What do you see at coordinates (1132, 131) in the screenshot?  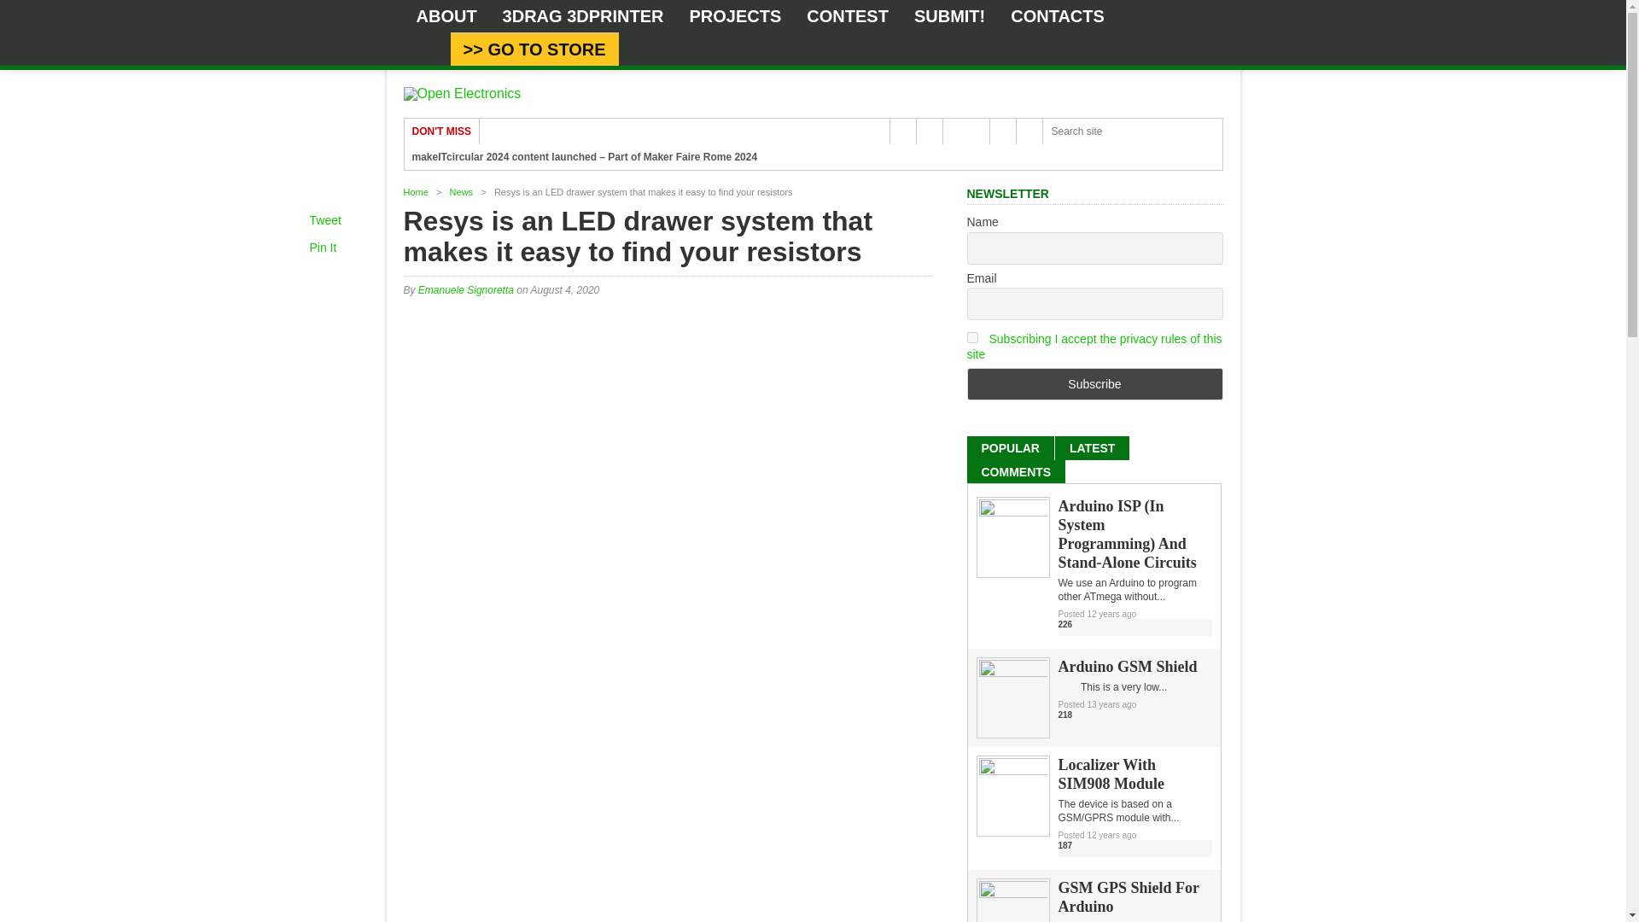 I see `Search site` at bounding box center [1132, 131].